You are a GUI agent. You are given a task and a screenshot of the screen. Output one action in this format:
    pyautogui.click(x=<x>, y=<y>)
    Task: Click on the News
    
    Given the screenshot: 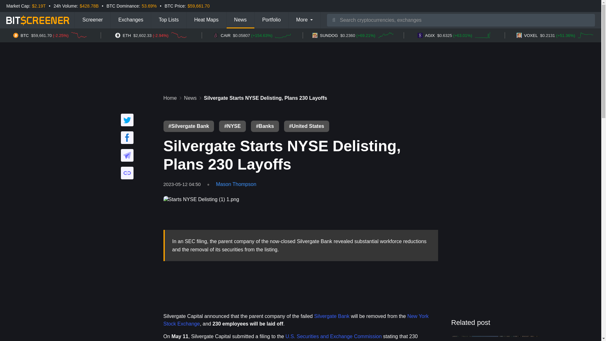 What is the action you would take?
    pyautogui.click(x=241, y=20)
    